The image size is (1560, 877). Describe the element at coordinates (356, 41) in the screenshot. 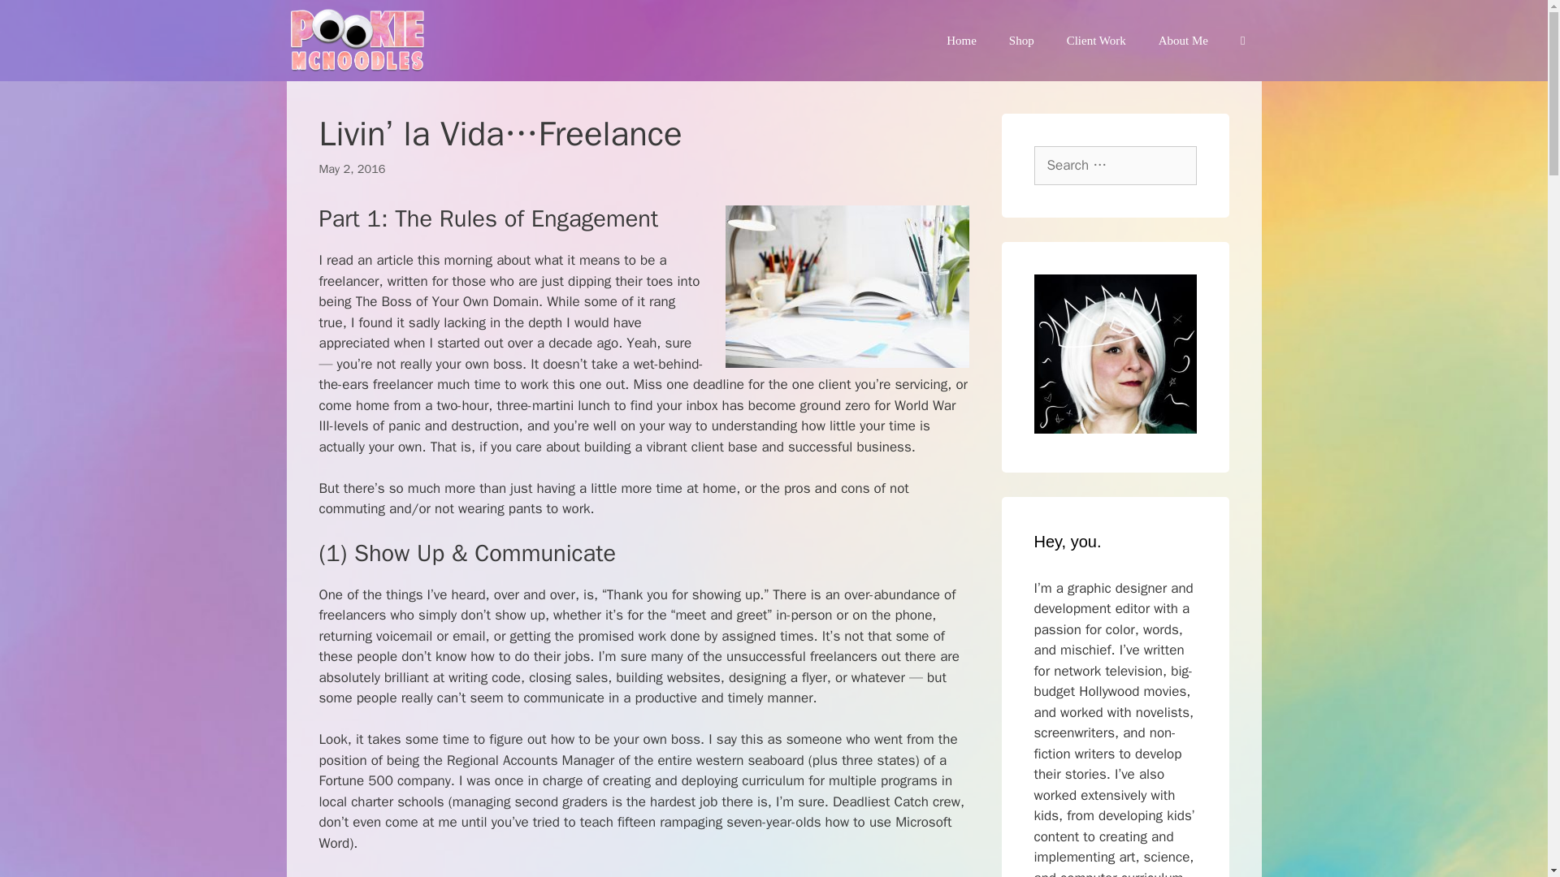

I see `Pookie McNoodles` at that location.